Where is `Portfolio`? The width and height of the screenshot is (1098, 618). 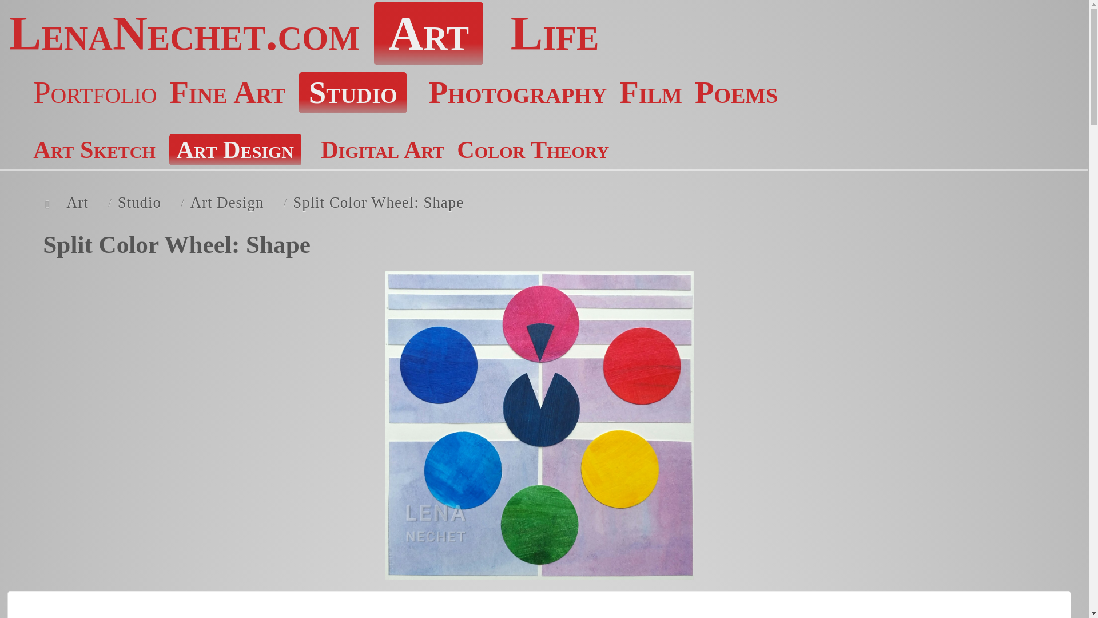
Portfolio is located at coordinates (95, 92).